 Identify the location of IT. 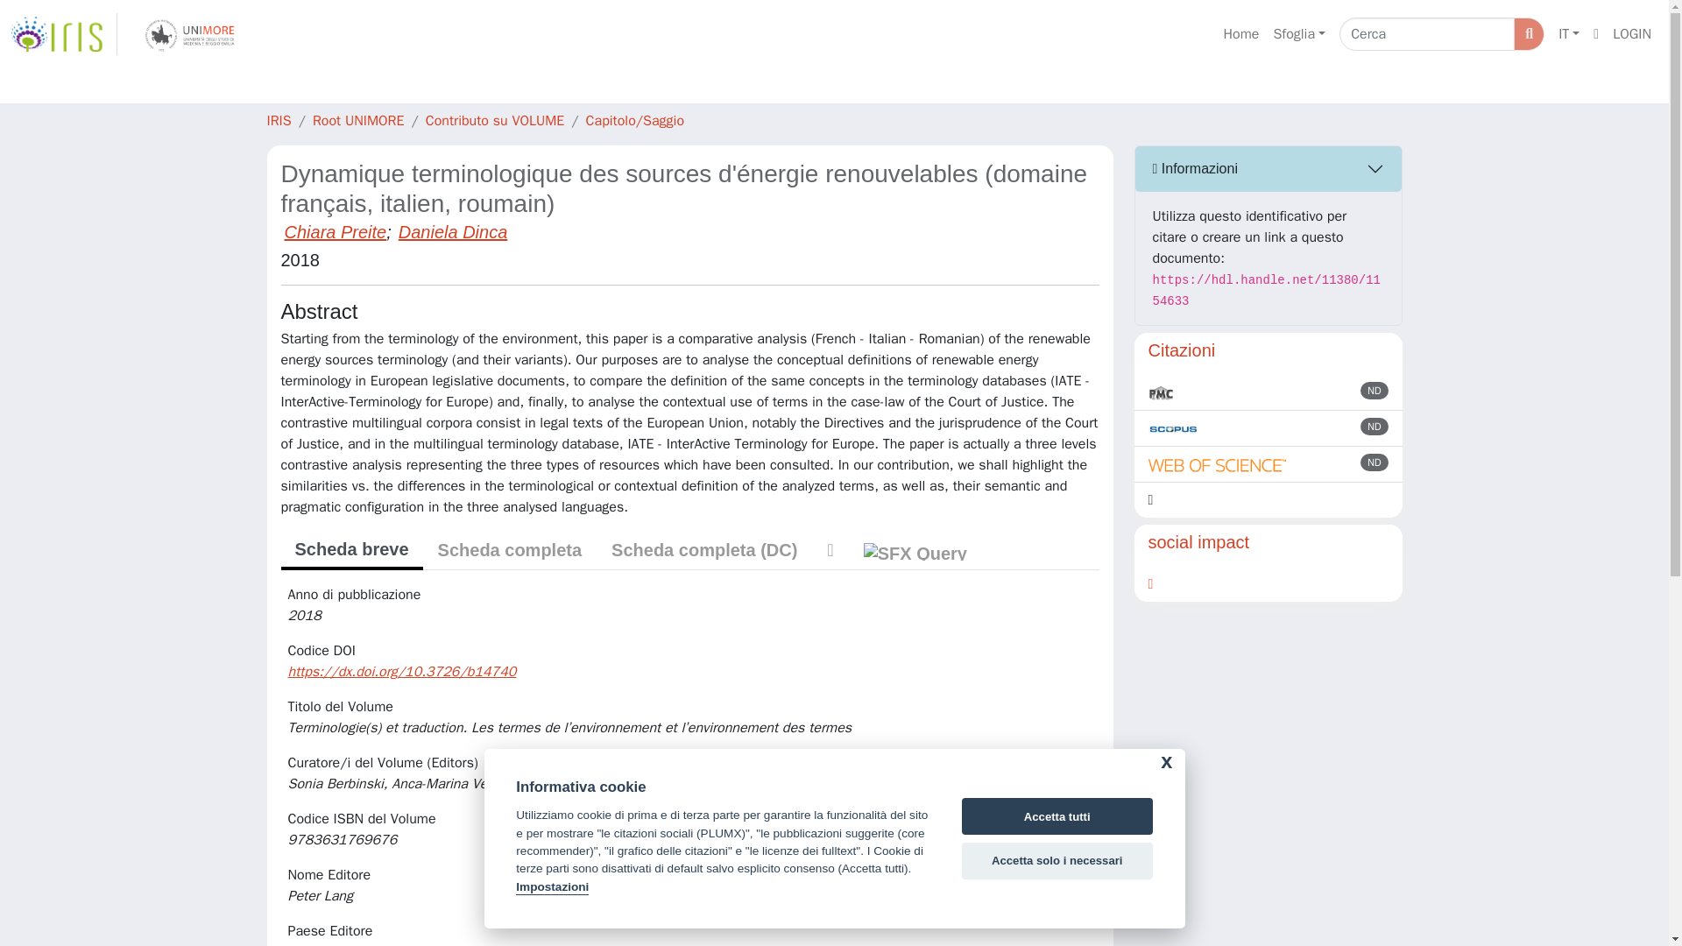
(1568, 34).